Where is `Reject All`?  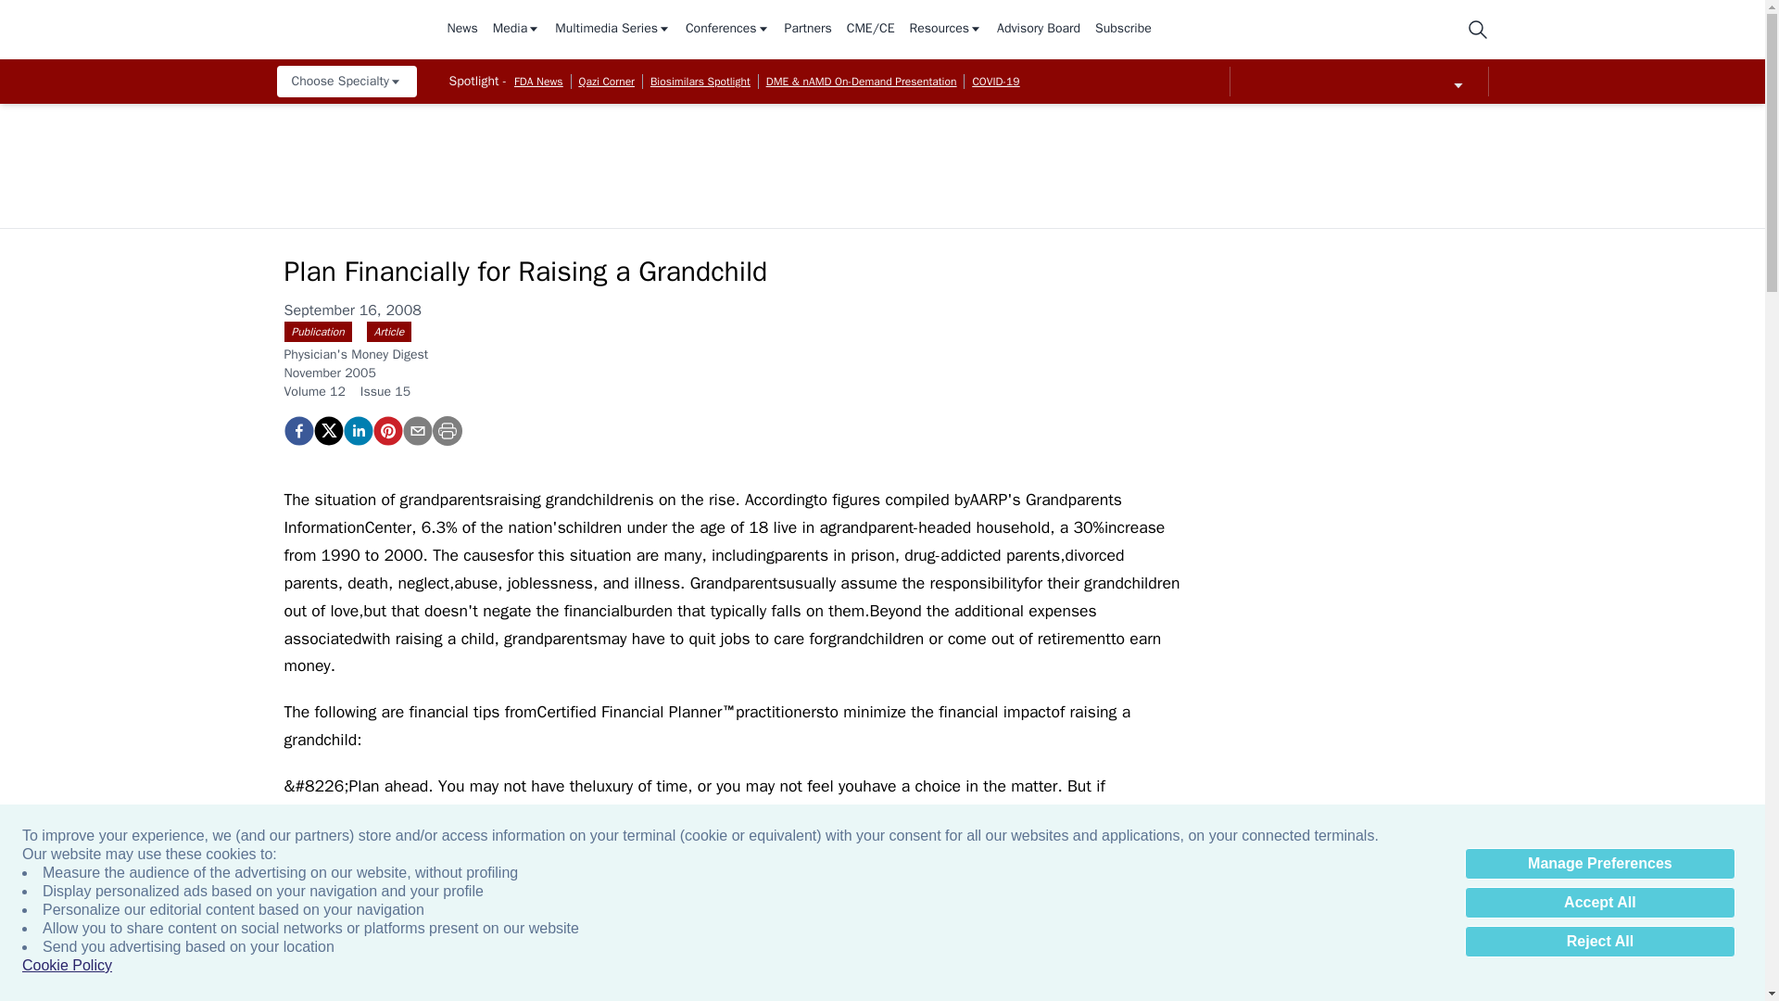 Reject All is located at coordinates (1599, 942).